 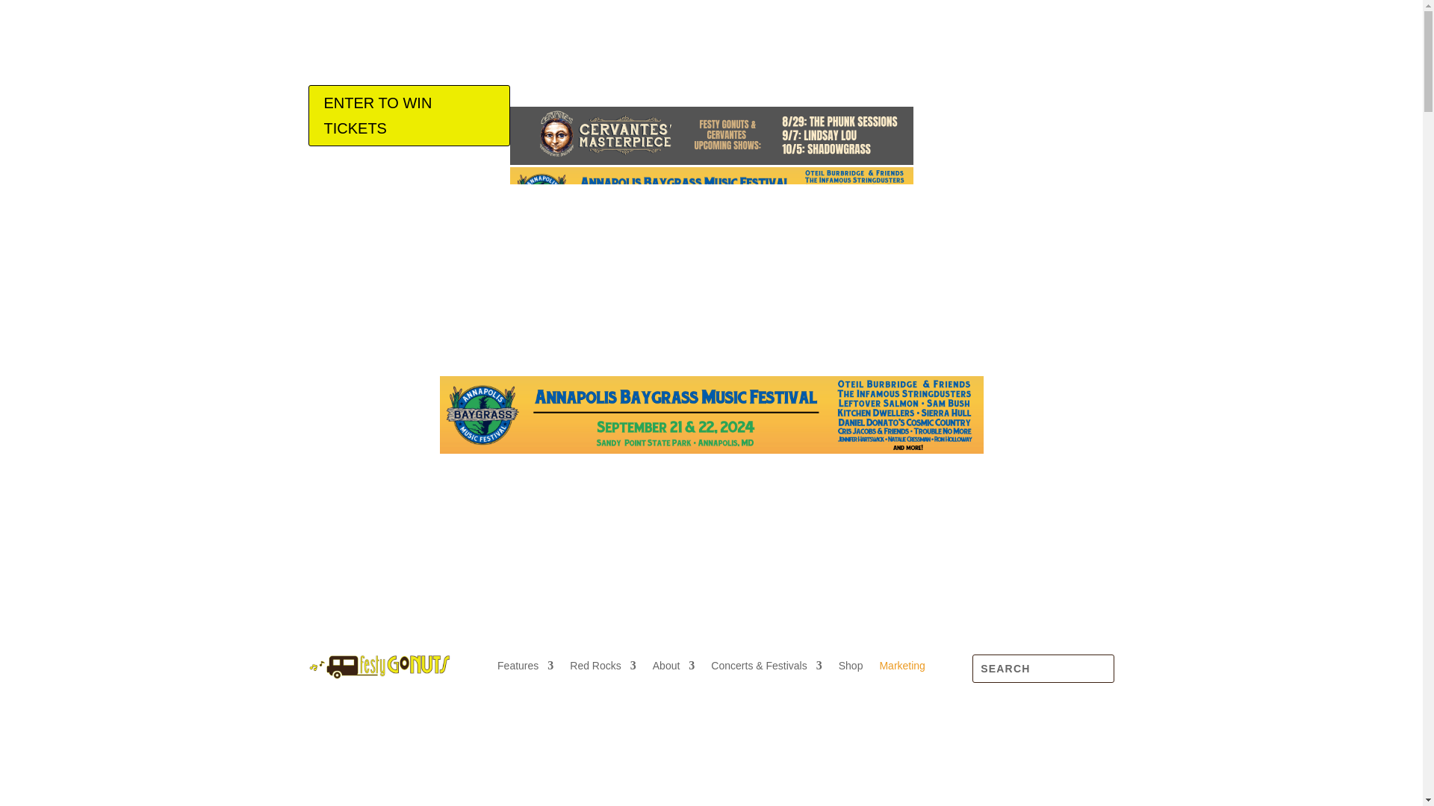 What do you see at coordinates (1043, 466) in the screenshot?
I see `Follow on Instagram` at bounding box center [1043, 466].